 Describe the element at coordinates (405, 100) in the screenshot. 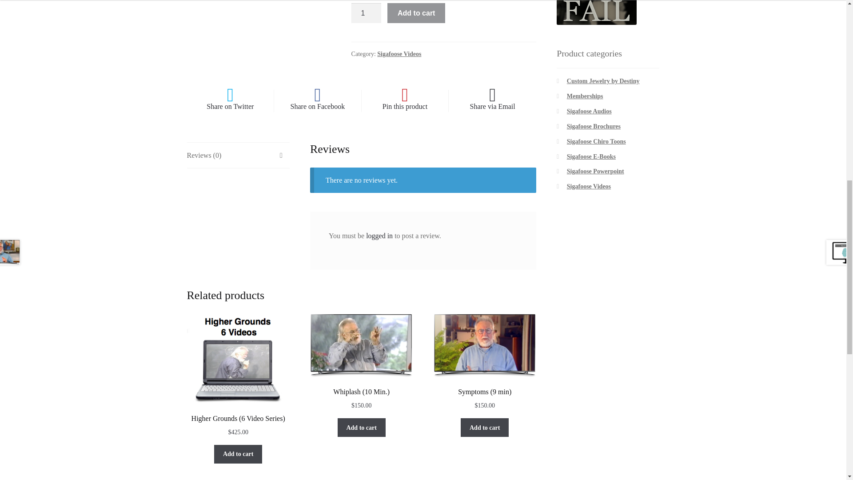

I see `Pin this product` at that location.